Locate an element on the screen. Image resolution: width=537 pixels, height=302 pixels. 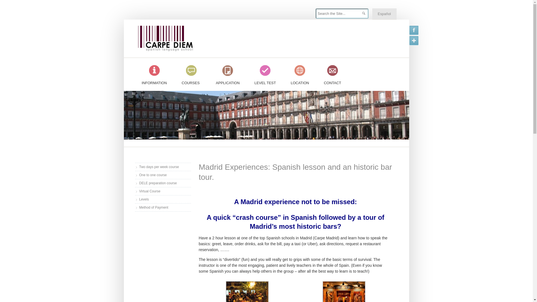
Levels is located at coordinates (144, 199).